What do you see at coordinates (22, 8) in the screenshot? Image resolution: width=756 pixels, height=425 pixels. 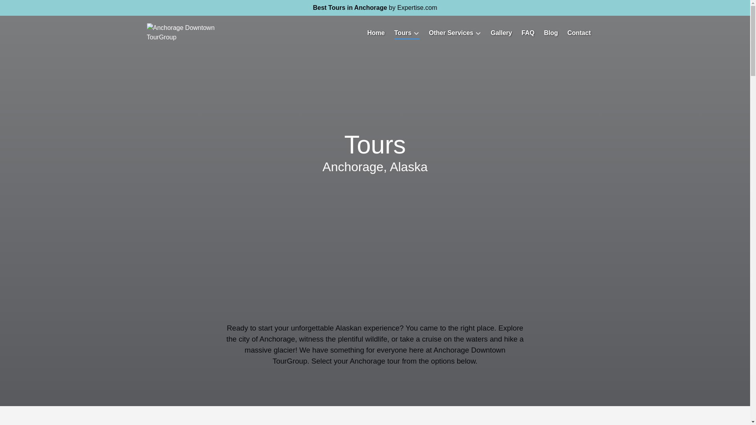 I see `Skip to footer` at bounding box center [22, 8].